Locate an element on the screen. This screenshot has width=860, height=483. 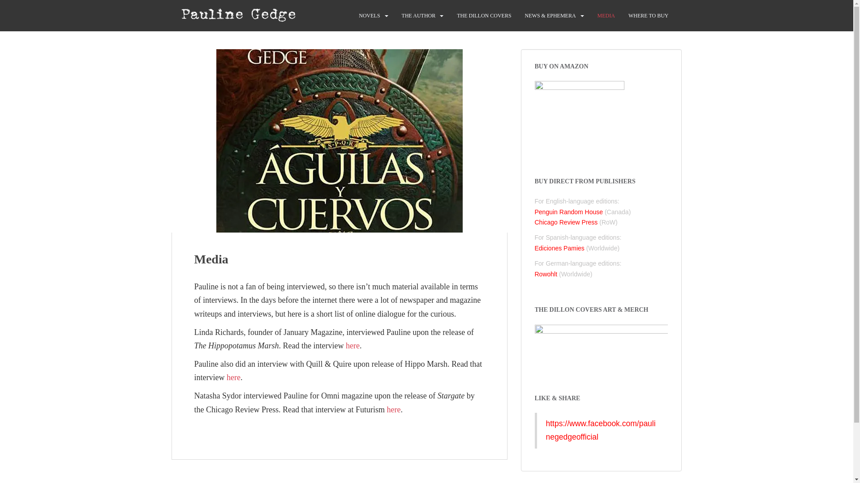
here is located at coordinates (234, 377).